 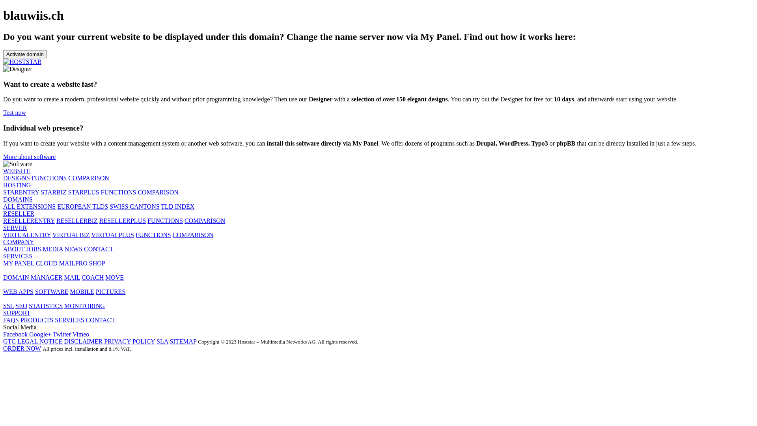 What do you see at coordinates (123, 221) in the screenshot?
I see `RESELLERPLUS` at bounding box center [123, 221].